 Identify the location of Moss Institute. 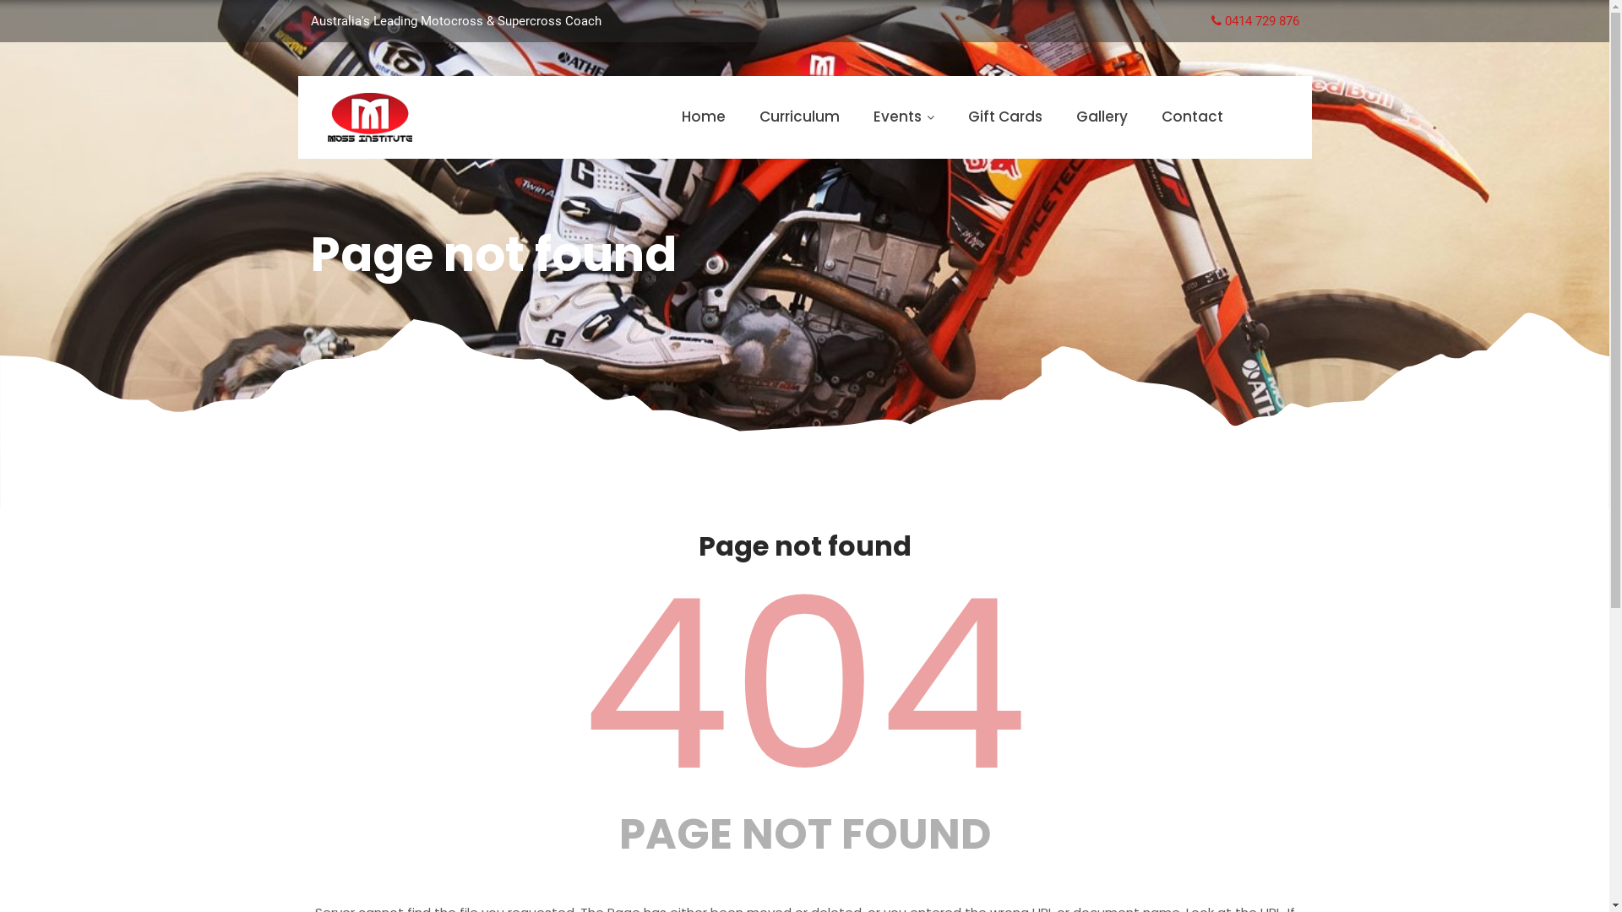
(370, 117).